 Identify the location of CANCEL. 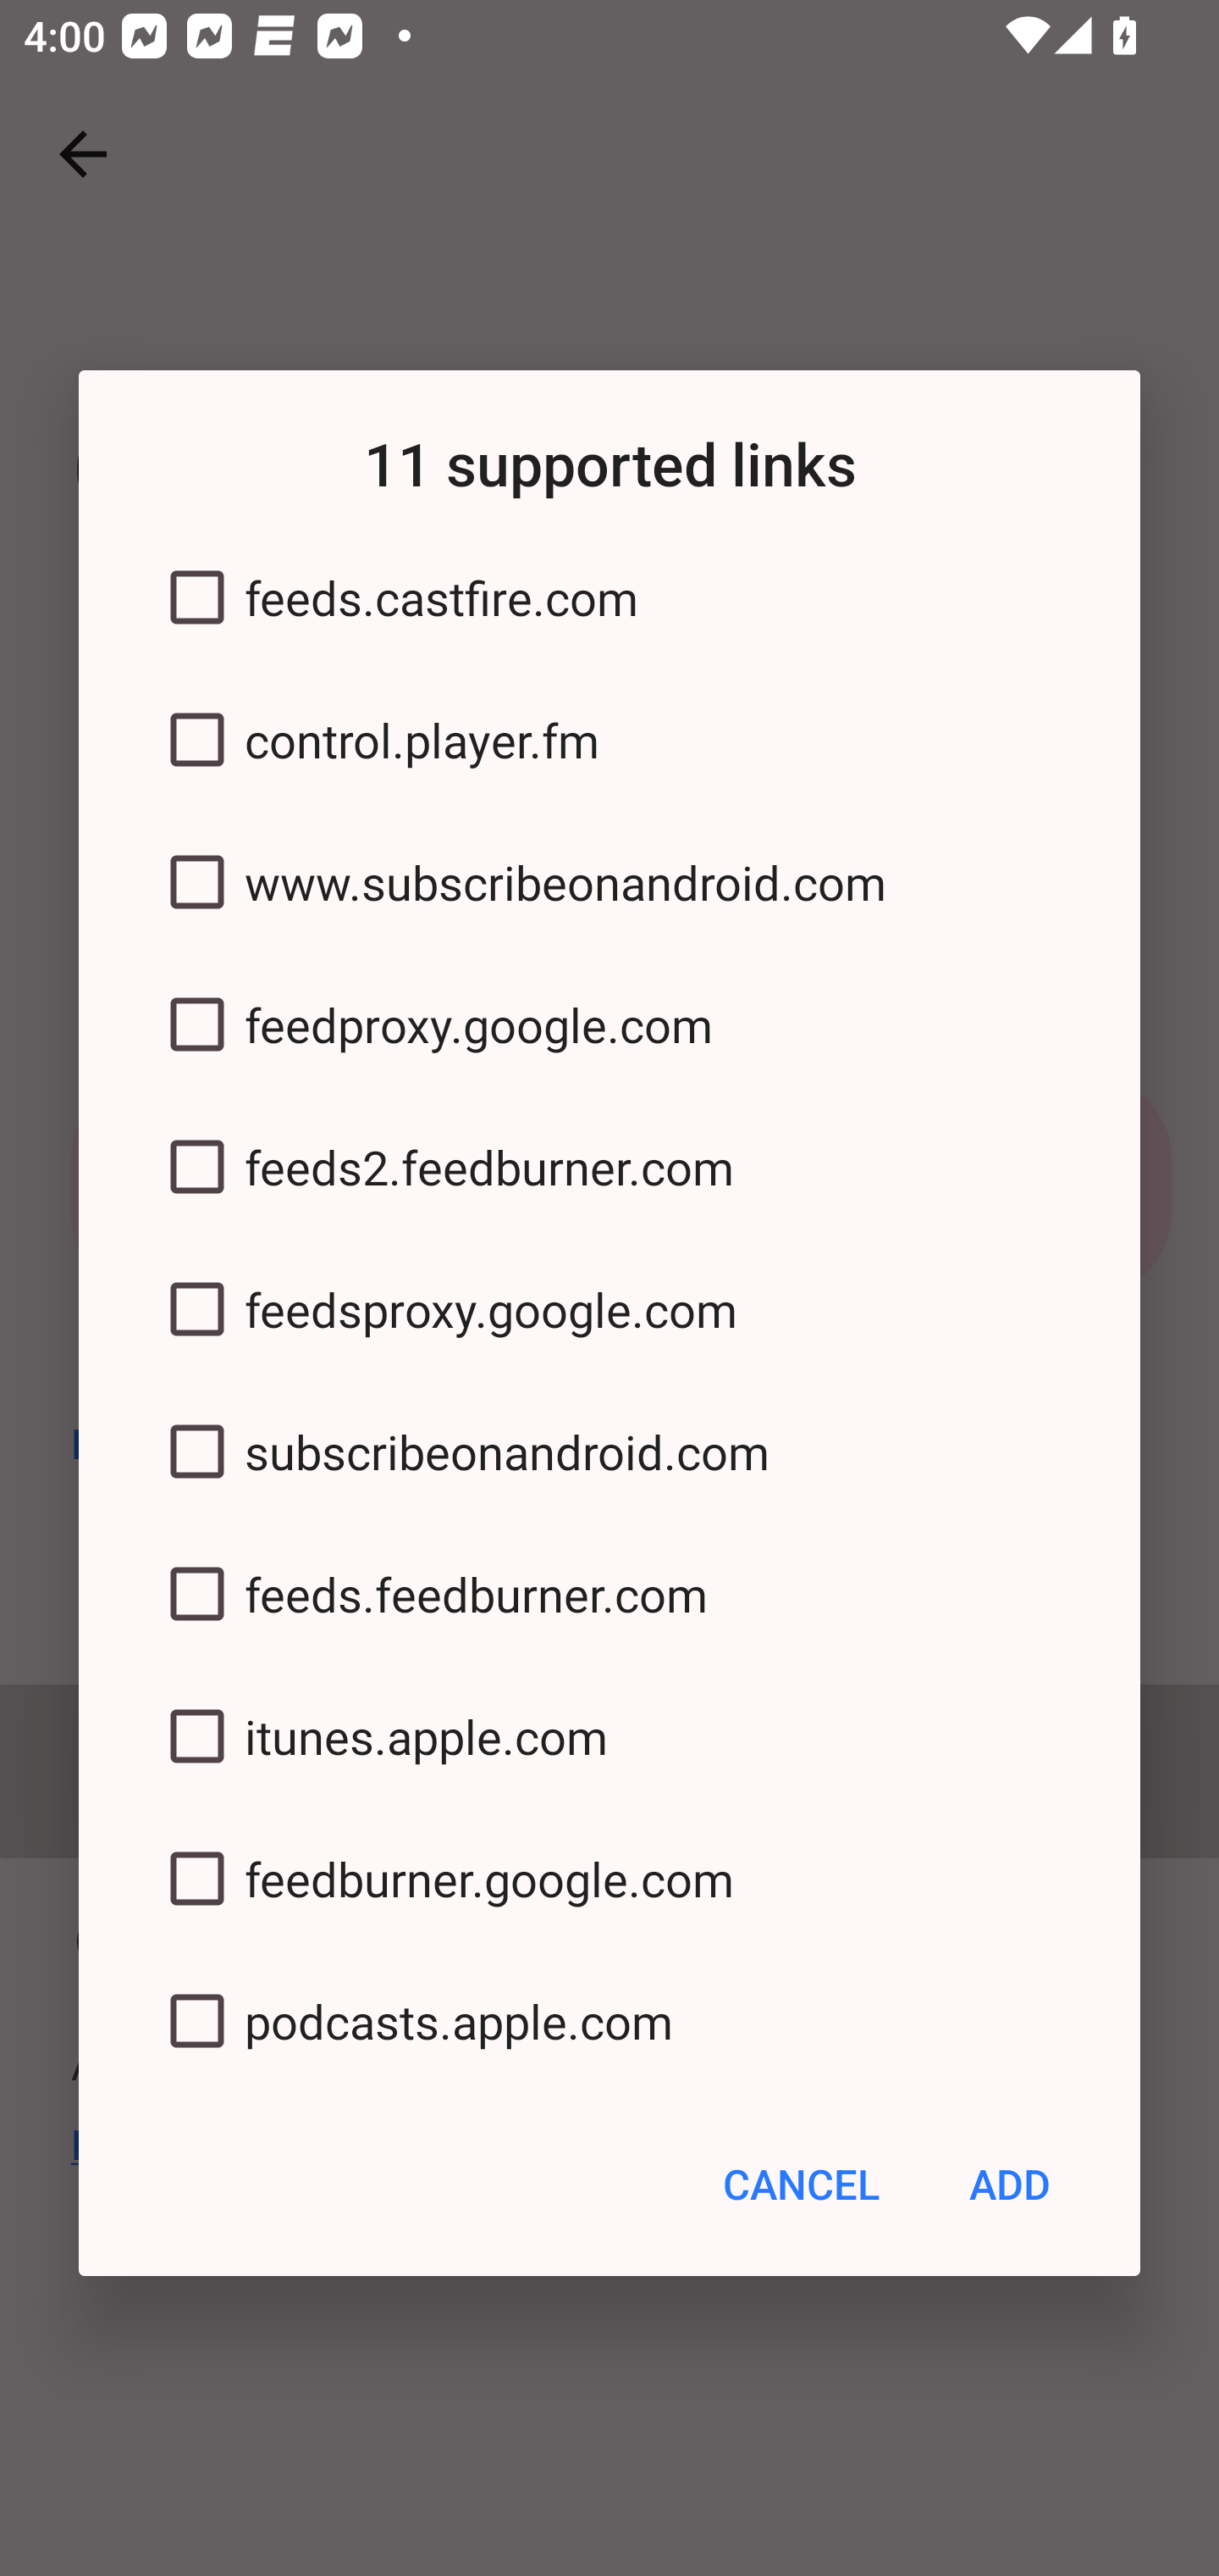
(801, 2185).